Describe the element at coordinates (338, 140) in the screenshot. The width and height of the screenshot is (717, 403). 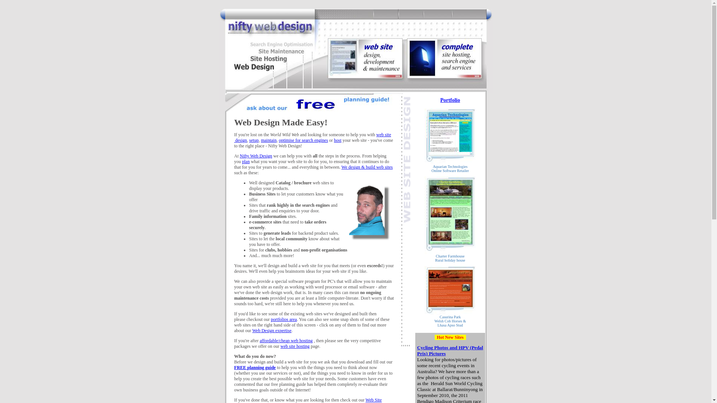
I see `host` at that location.